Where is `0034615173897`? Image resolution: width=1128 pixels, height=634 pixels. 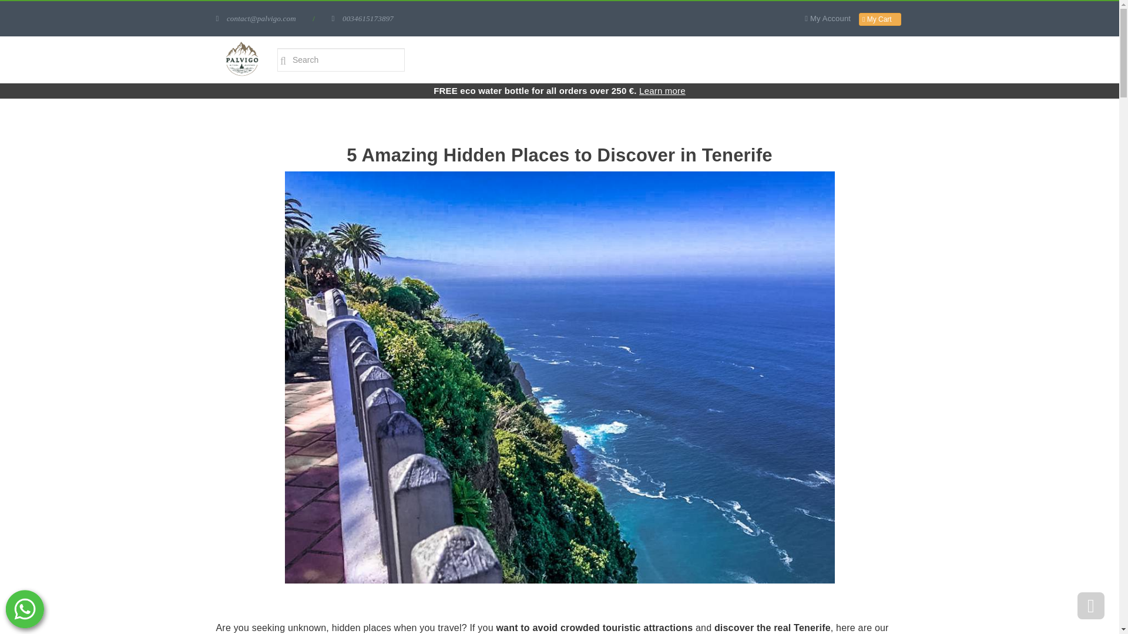
0034615173897 is located at coordinates (362, 18).